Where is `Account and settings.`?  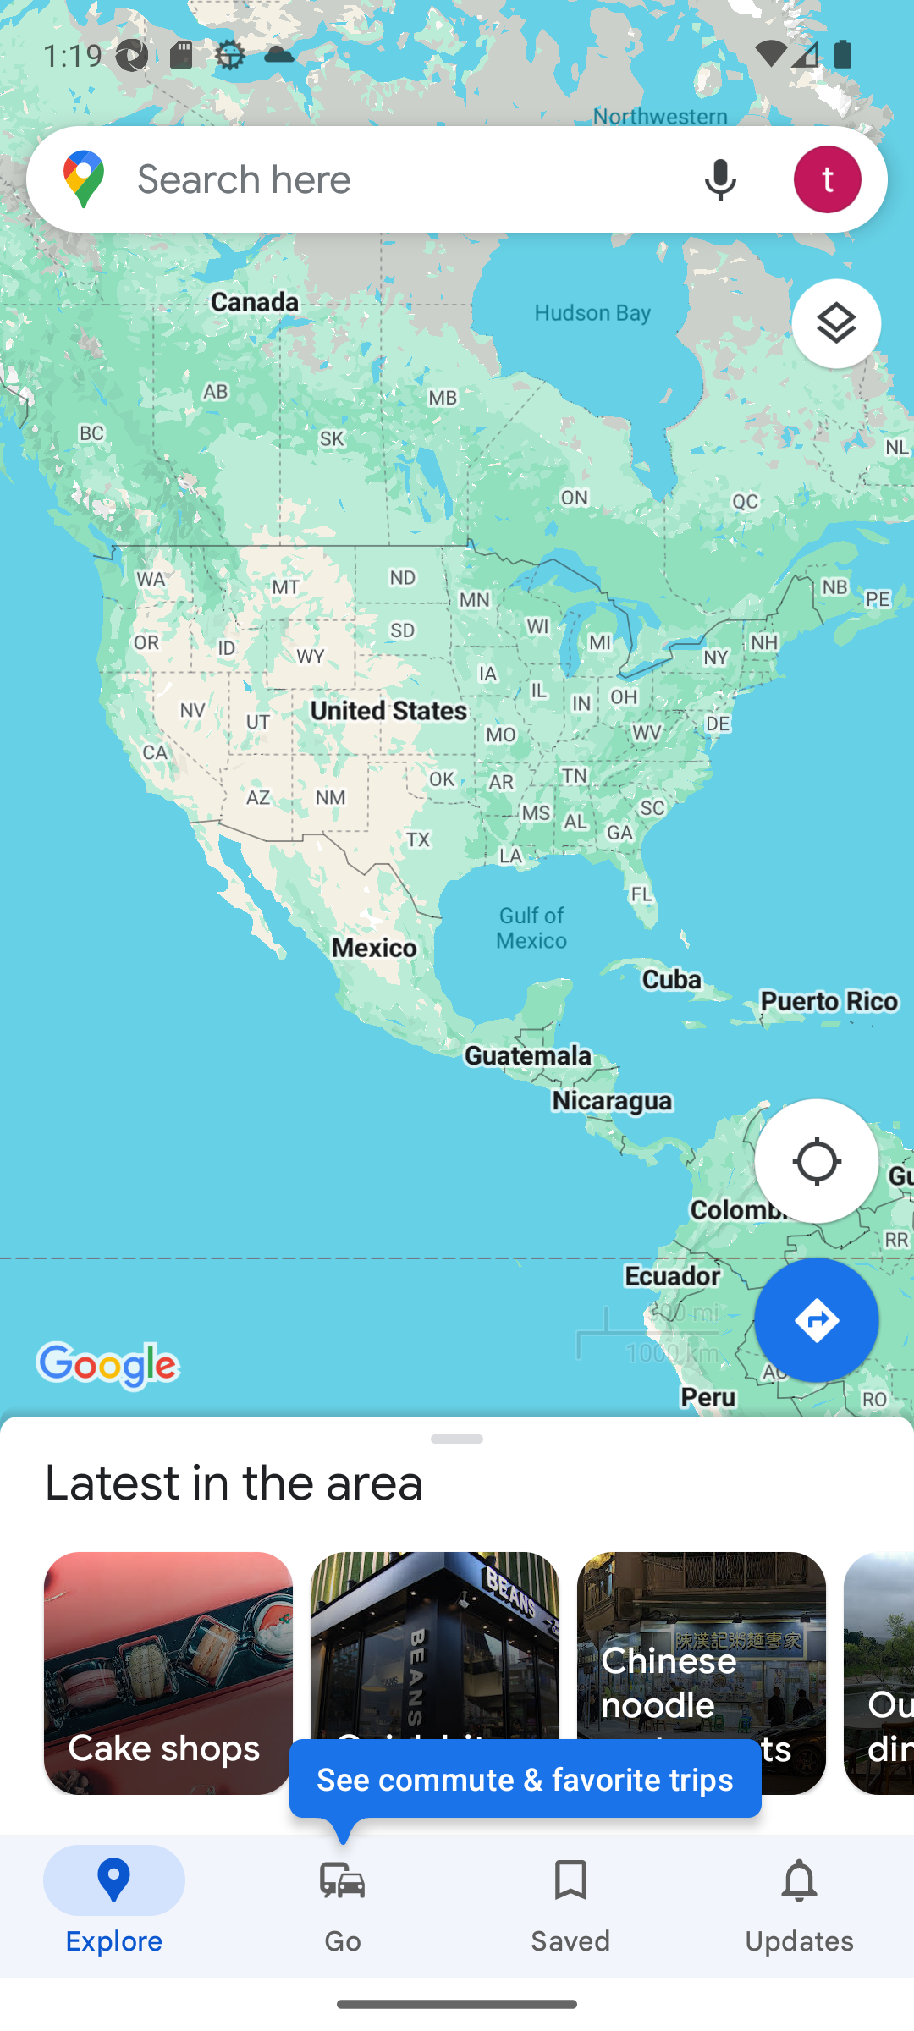 Account and settings. is located at coordinates (830, 179).